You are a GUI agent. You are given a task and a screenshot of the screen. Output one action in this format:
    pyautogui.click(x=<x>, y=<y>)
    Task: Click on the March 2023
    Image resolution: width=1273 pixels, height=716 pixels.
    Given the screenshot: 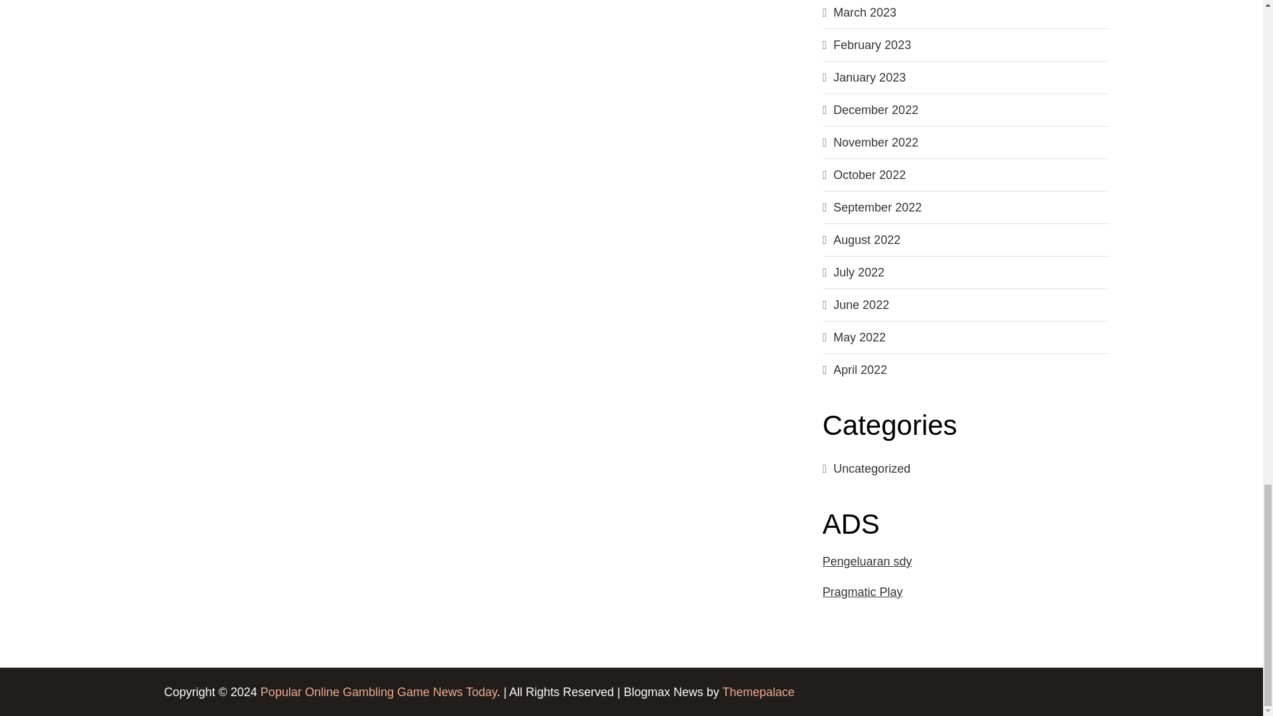 What is the action you would take?
    pyautogui.click(x=865, y=12)
    